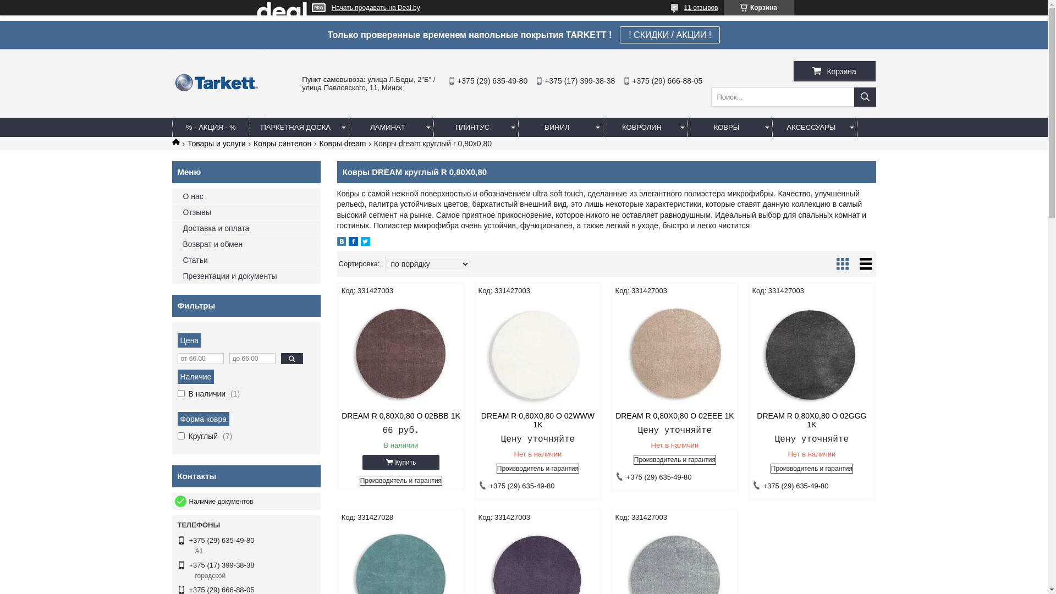 Image resolution: width=1056 pixels, height=594 pixels. What do you see at coordinates (812, 420) in the screenshot?
I see `DREAM R 0,80X0,80 O 02GGG 1K` at bounding box center [812, 420].